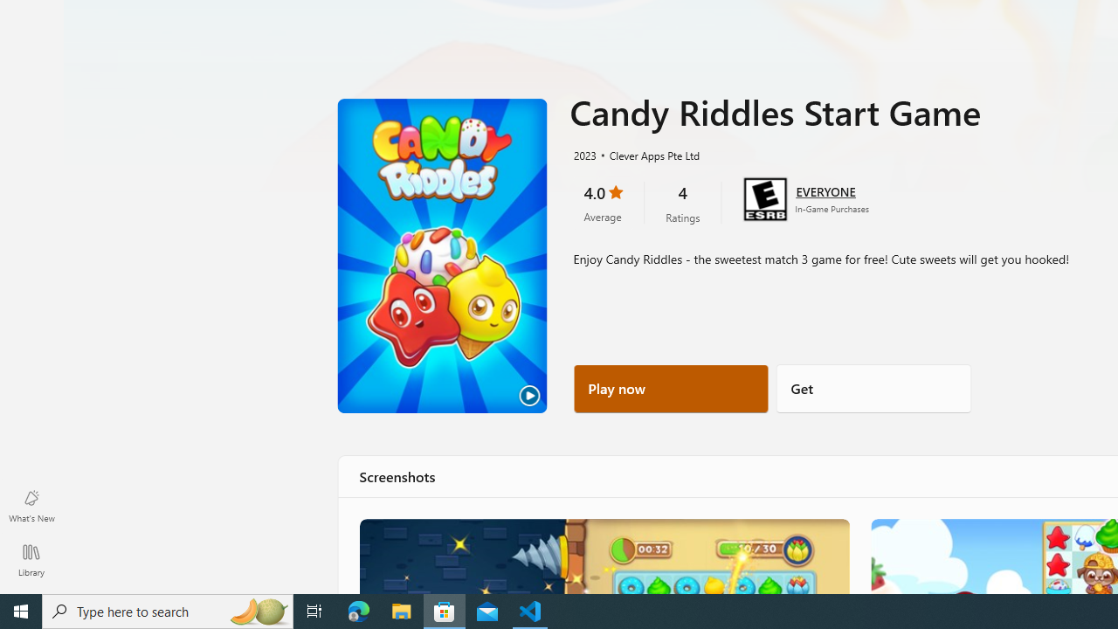 This screenshot has height=629, width=1118. I want to click on Library, so click(31, 559).